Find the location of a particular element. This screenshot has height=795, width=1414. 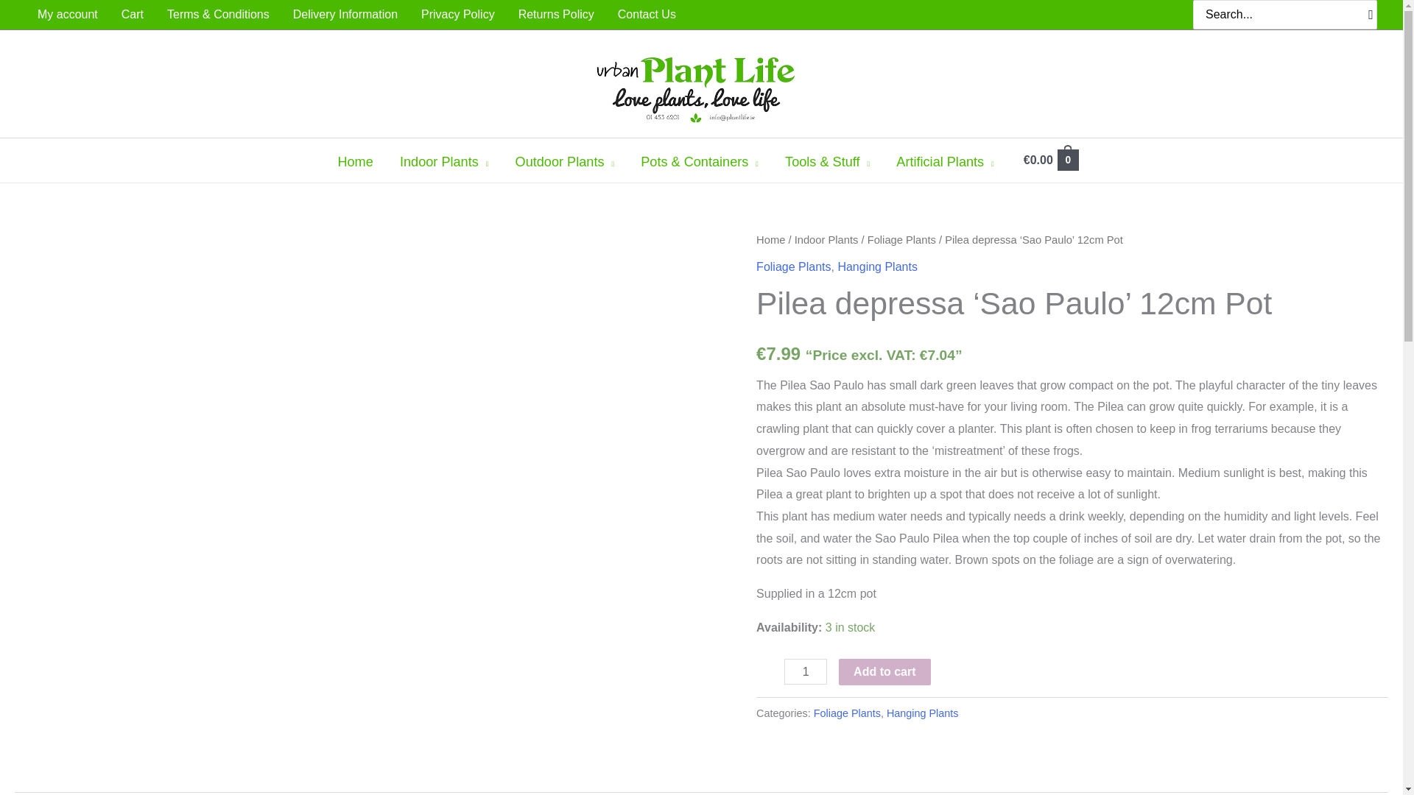

Cart is located at coordinates (133, 15).